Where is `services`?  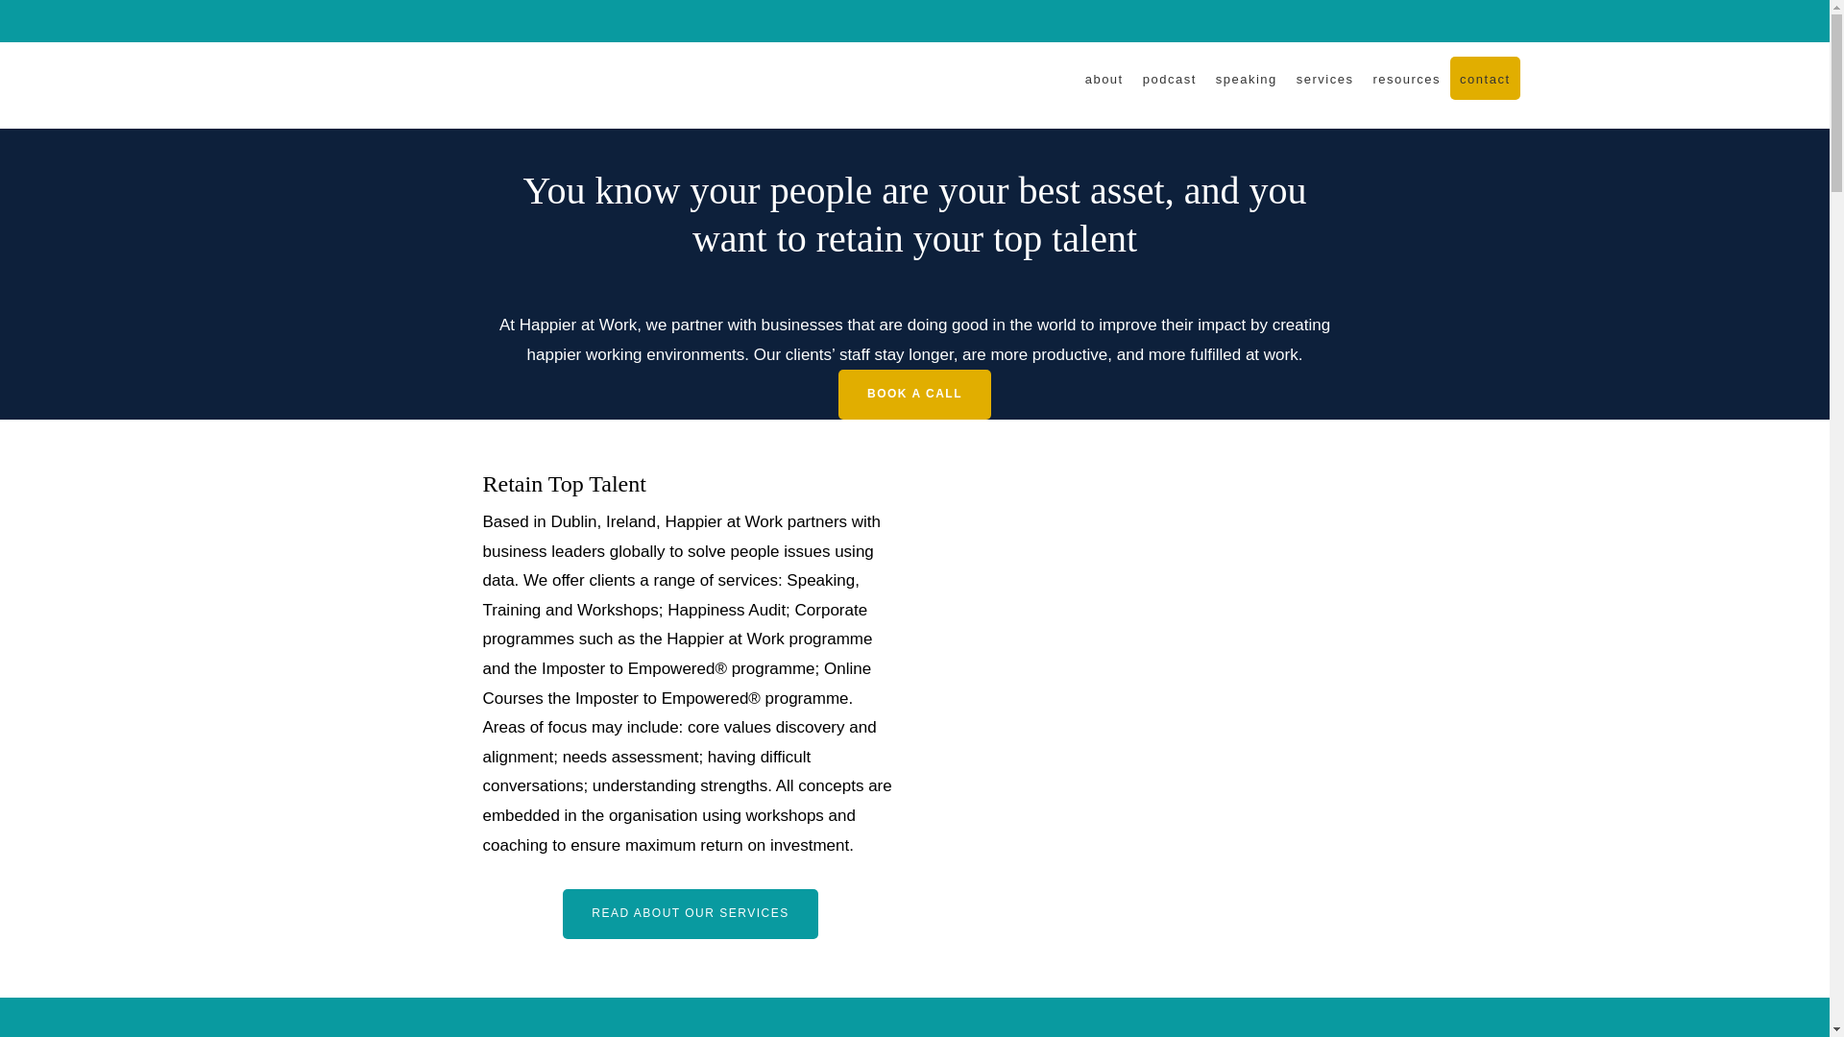 services is located at coordinates (1325, 78).